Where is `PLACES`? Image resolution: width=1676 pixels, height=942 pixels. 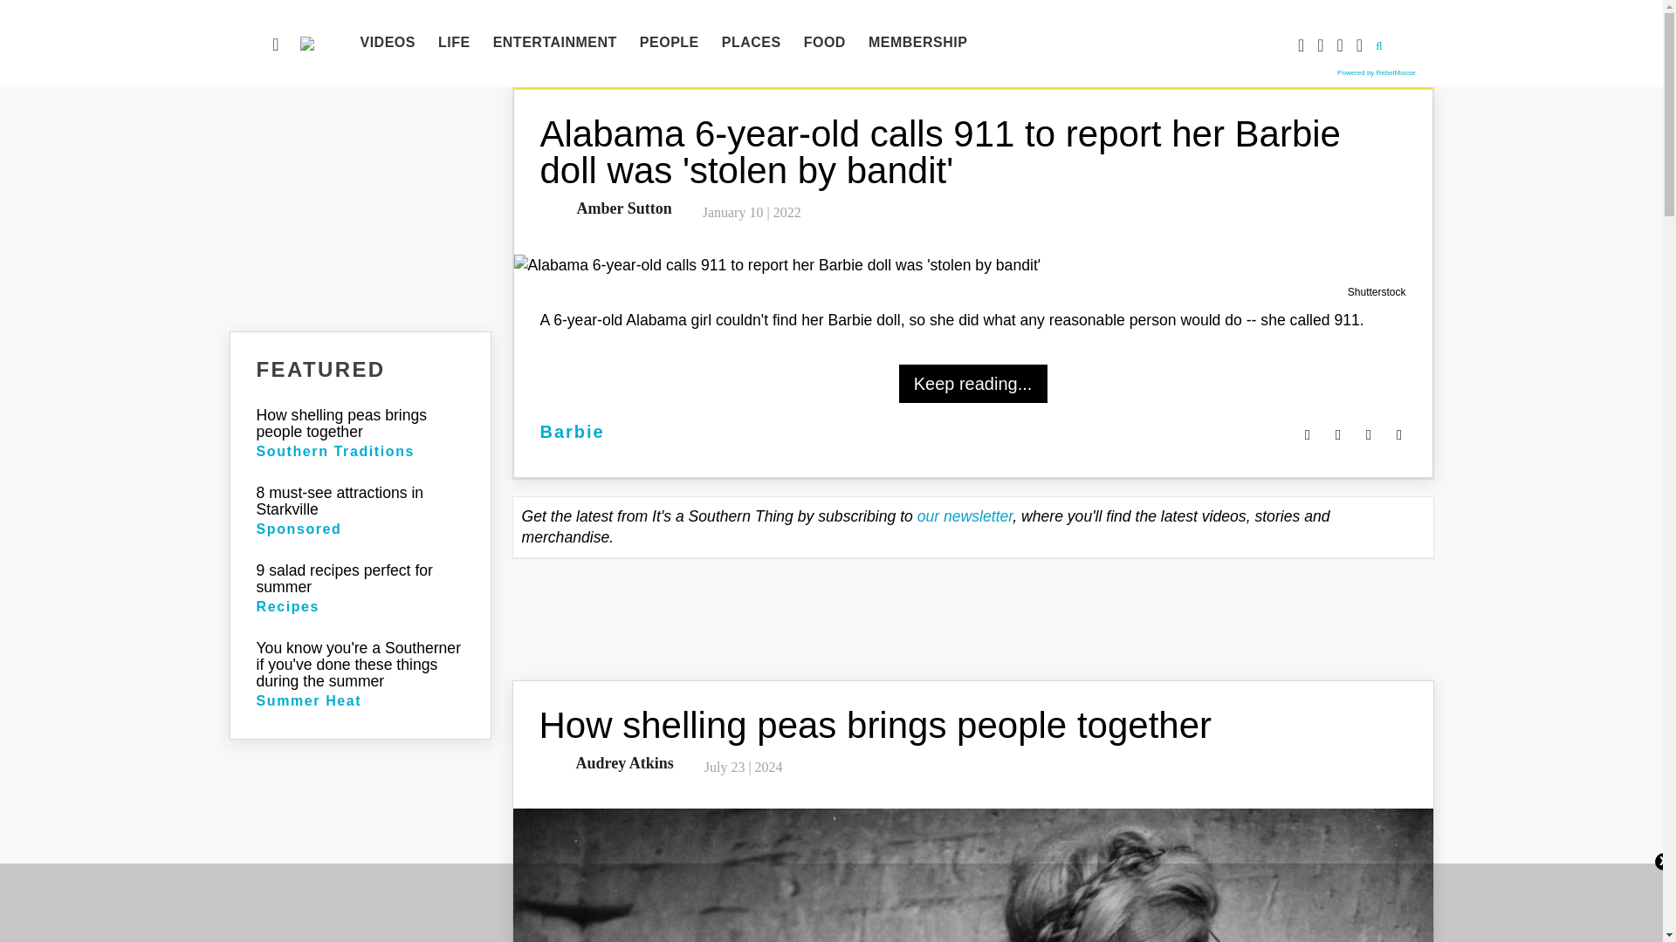
PLACES is located at coordinates (752, 43).